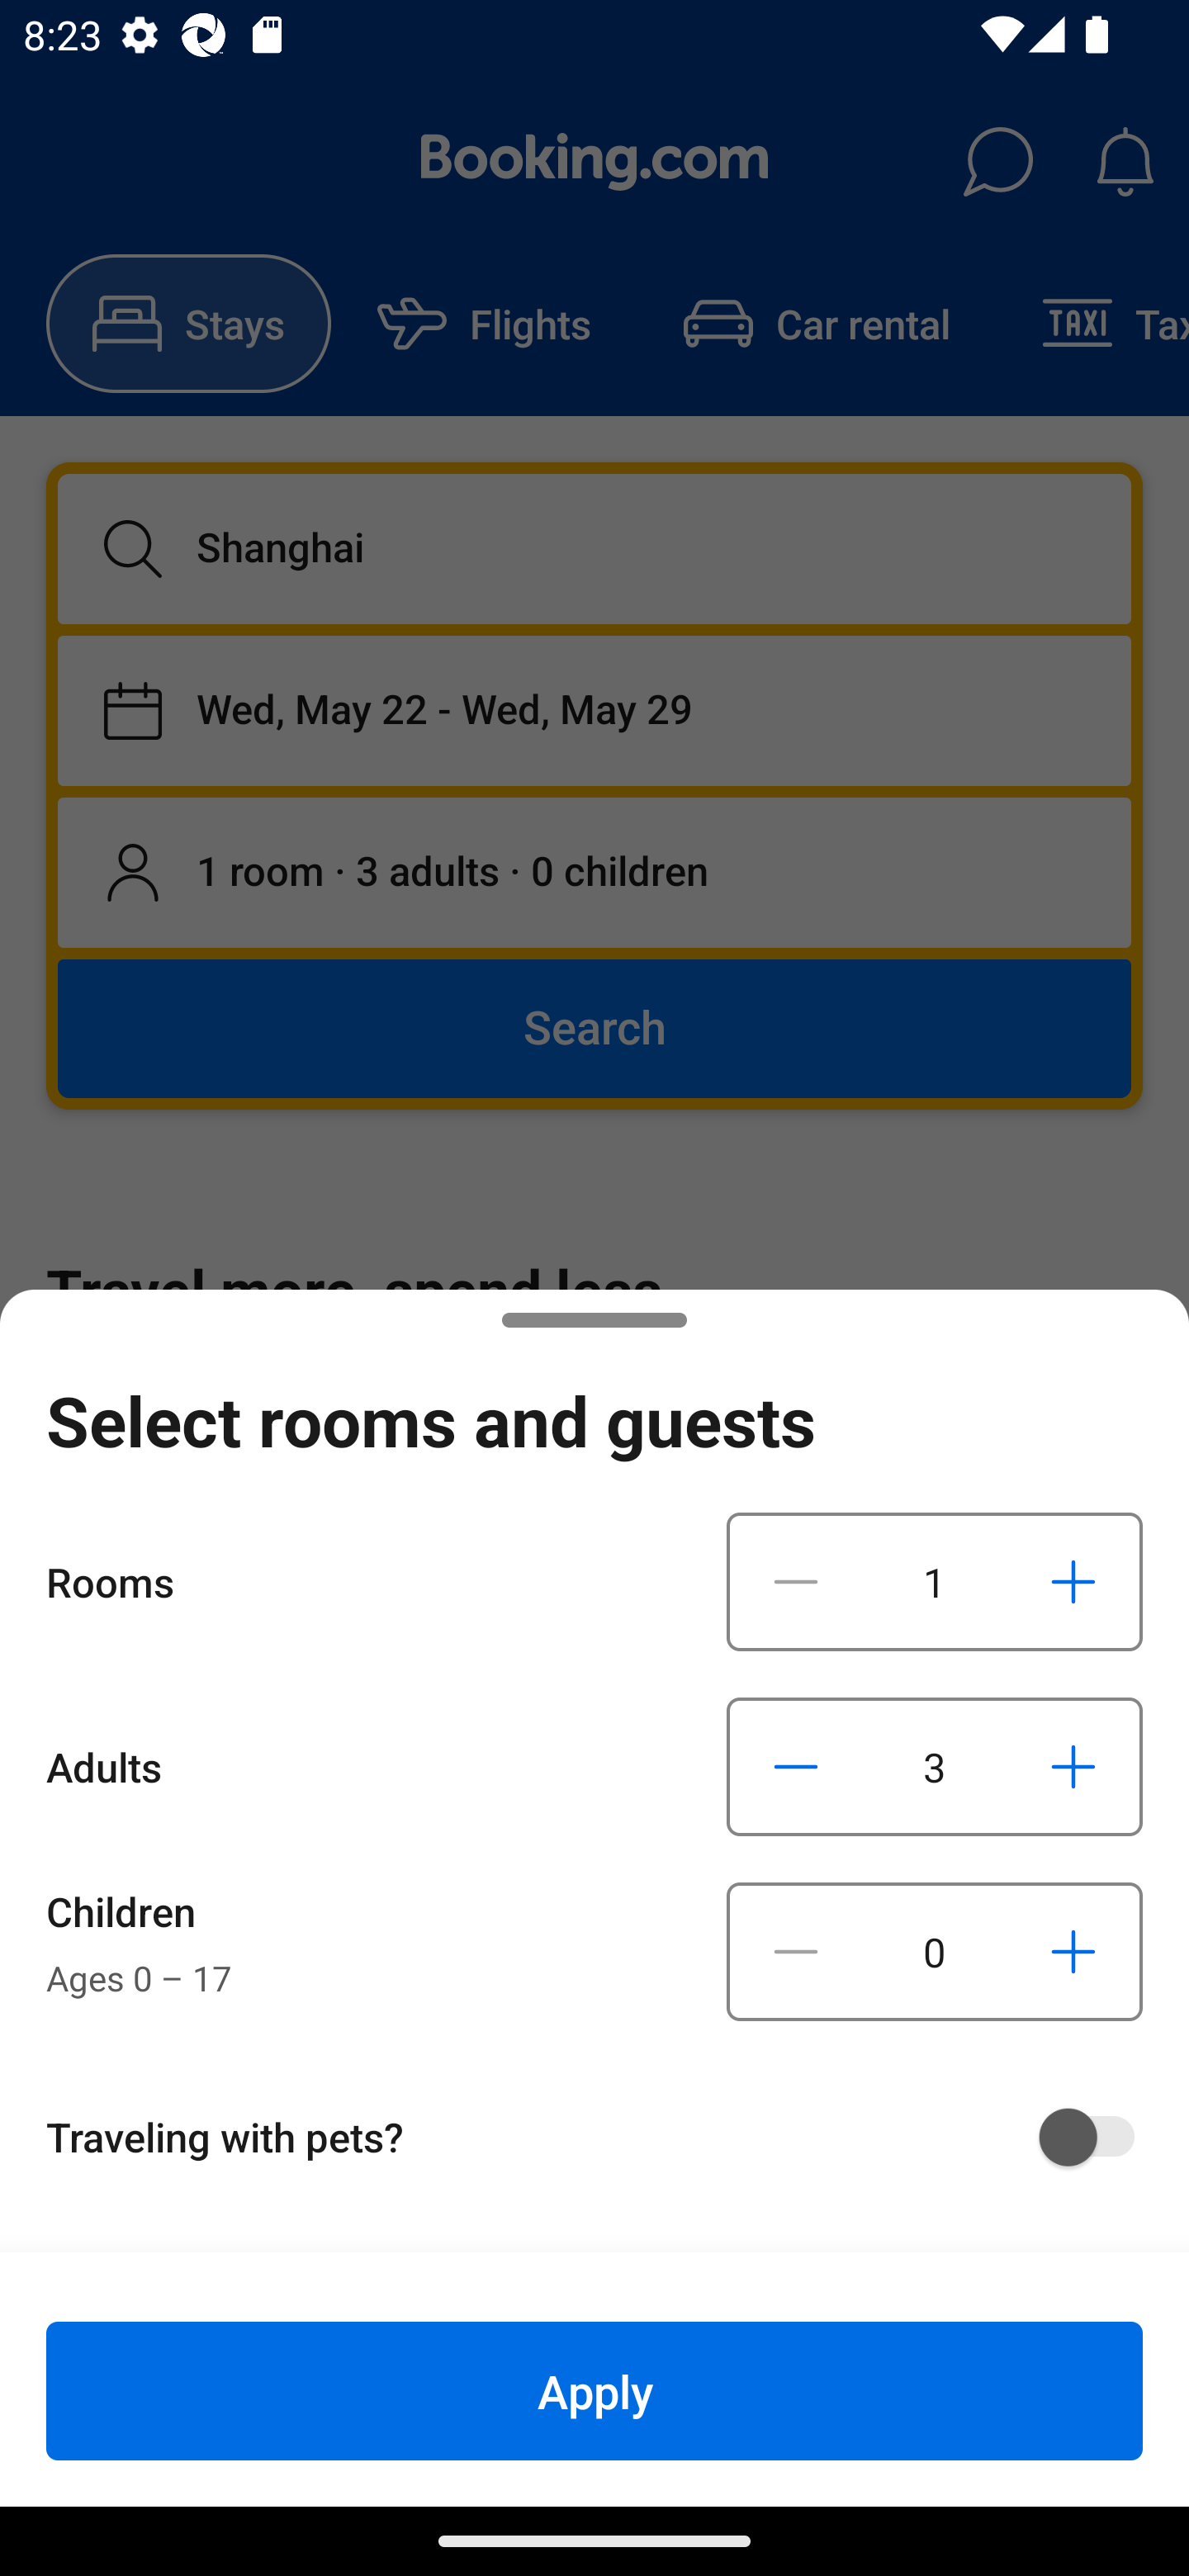 The image size is (1189, 2576). Describe the element at coordinates (1073, 1952) in the screenshot. I see `Increase` at that location.